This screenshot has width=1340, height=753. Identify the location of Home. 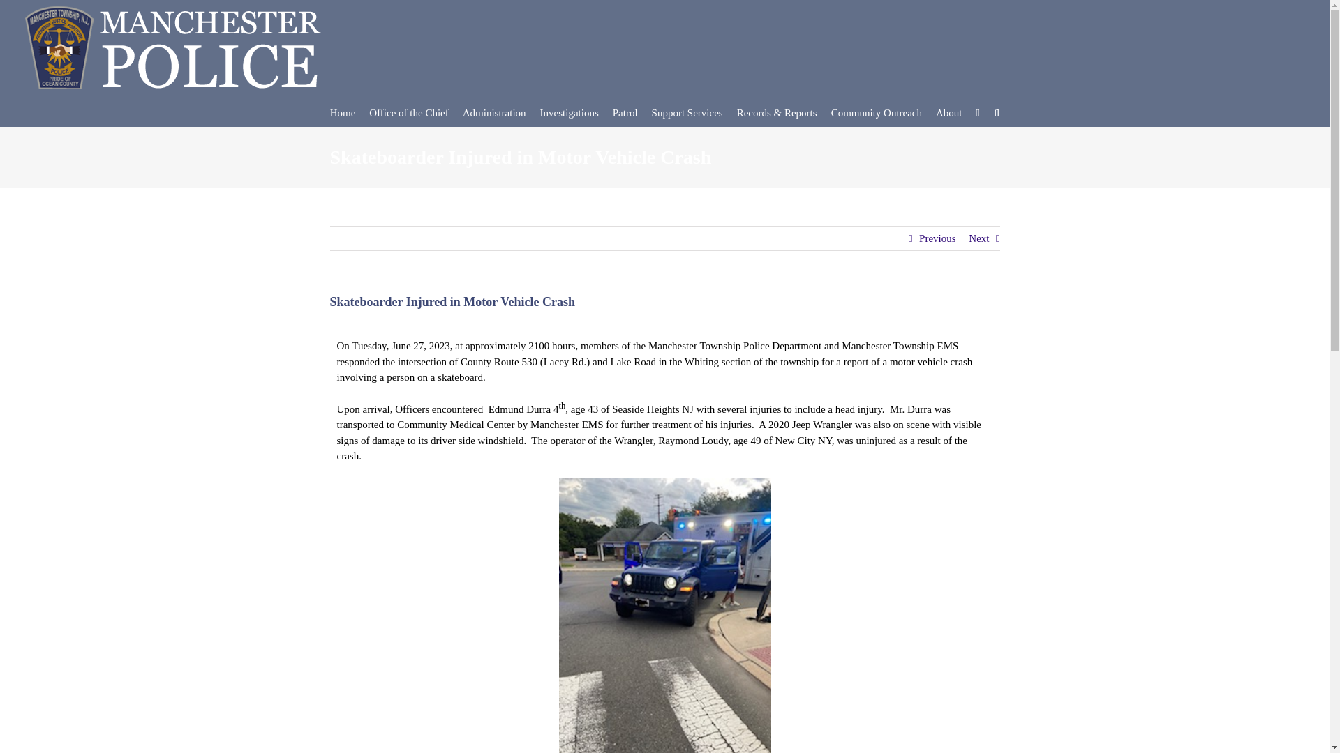
(343, 112).